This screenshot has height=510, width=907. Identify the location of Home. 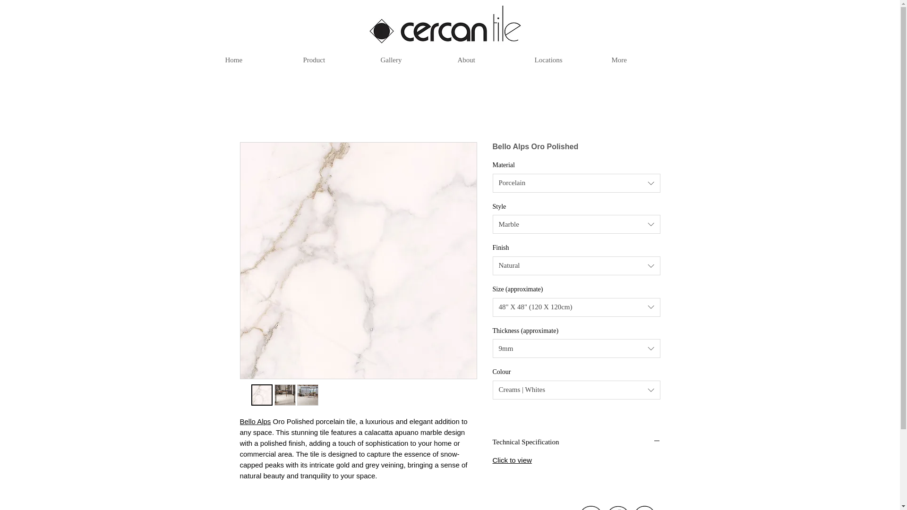
(257, 59).